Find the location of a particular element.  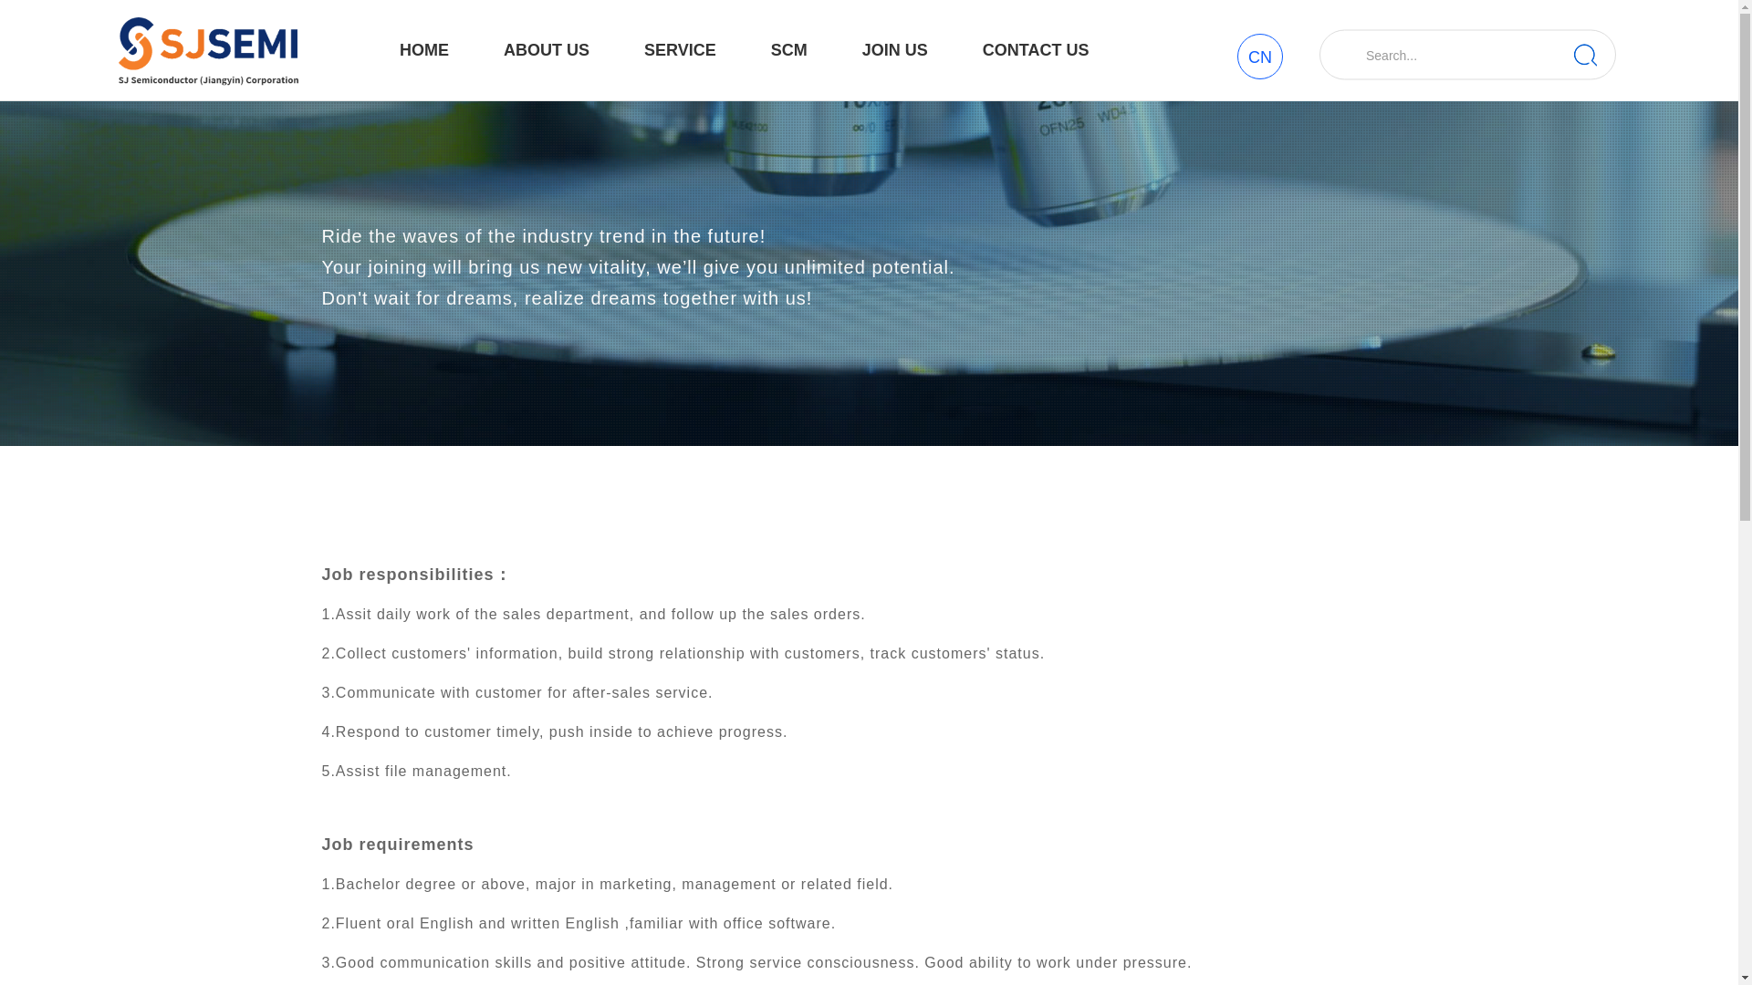

HOME is located at coordinates (423, 50).